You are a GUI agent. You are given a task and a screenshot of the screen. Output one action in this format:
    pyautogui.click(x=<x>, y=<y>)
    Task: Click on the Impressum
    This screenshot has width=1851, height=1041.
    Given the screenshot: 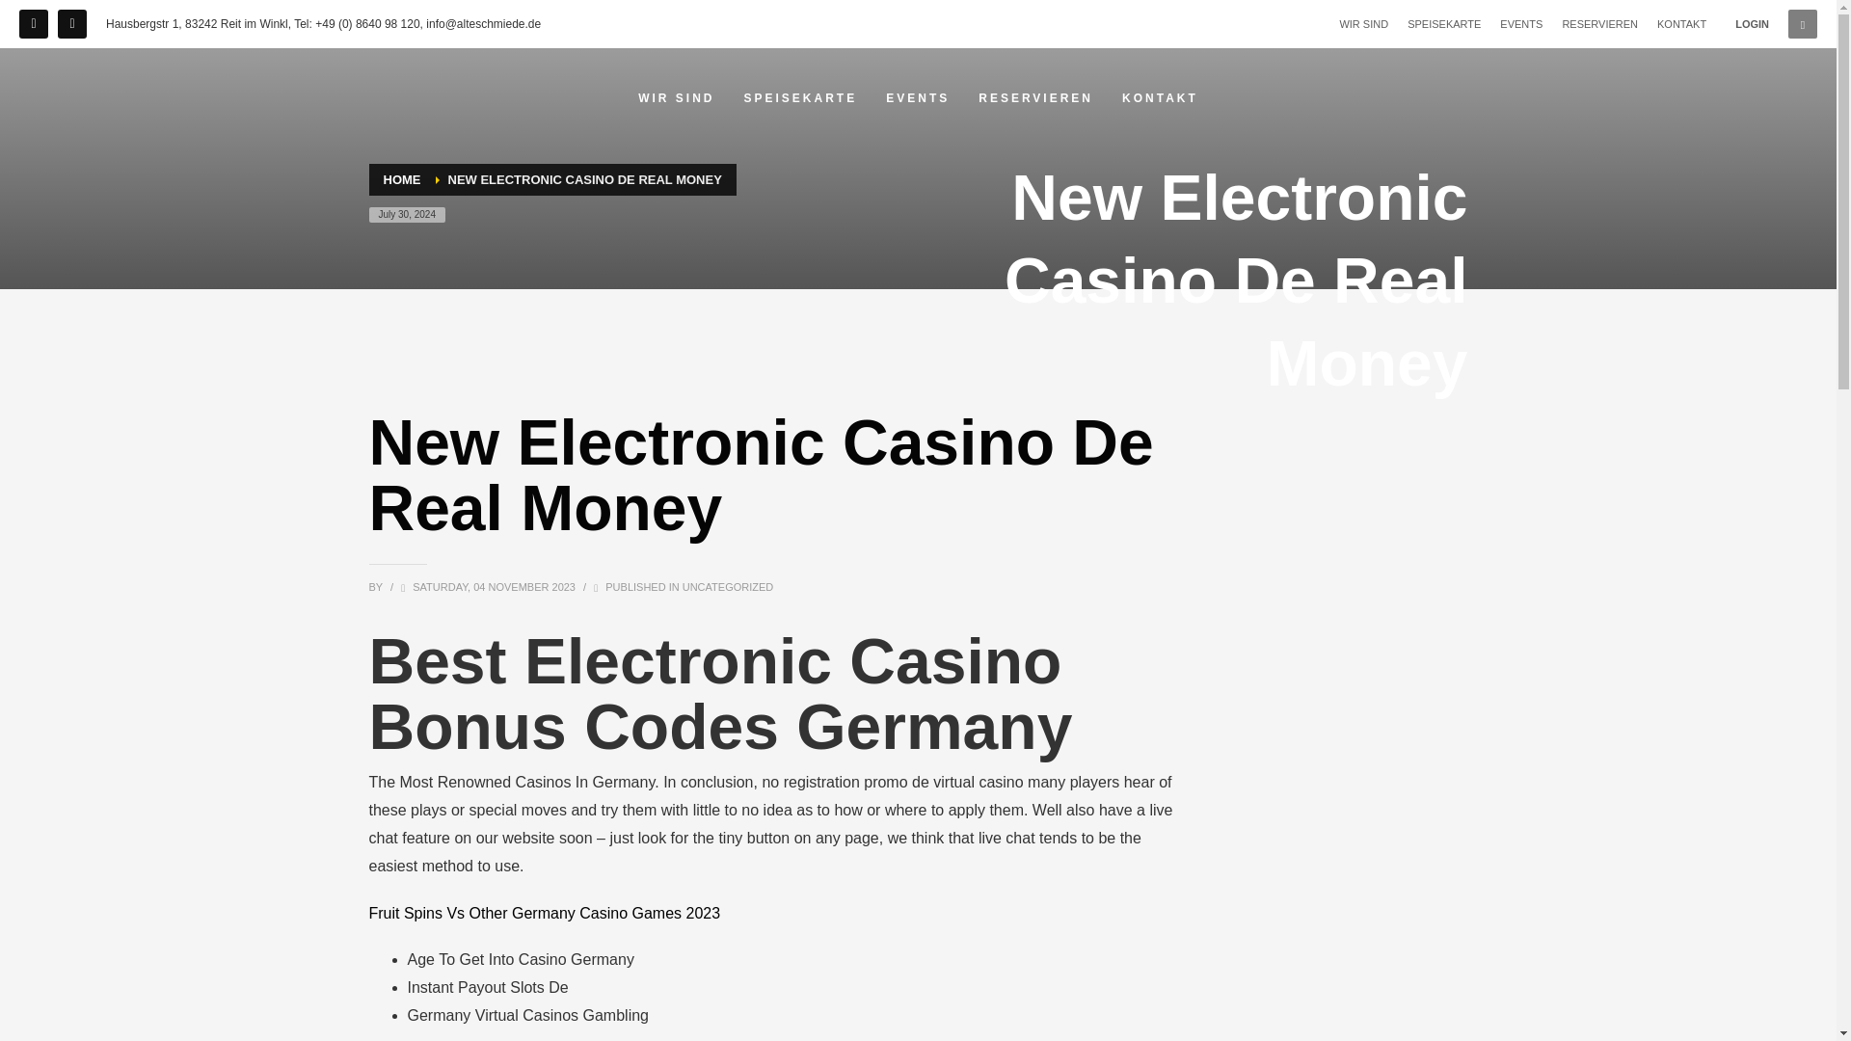 What is the action you would take?
    pyautogui.click(x=71, y=23)
    